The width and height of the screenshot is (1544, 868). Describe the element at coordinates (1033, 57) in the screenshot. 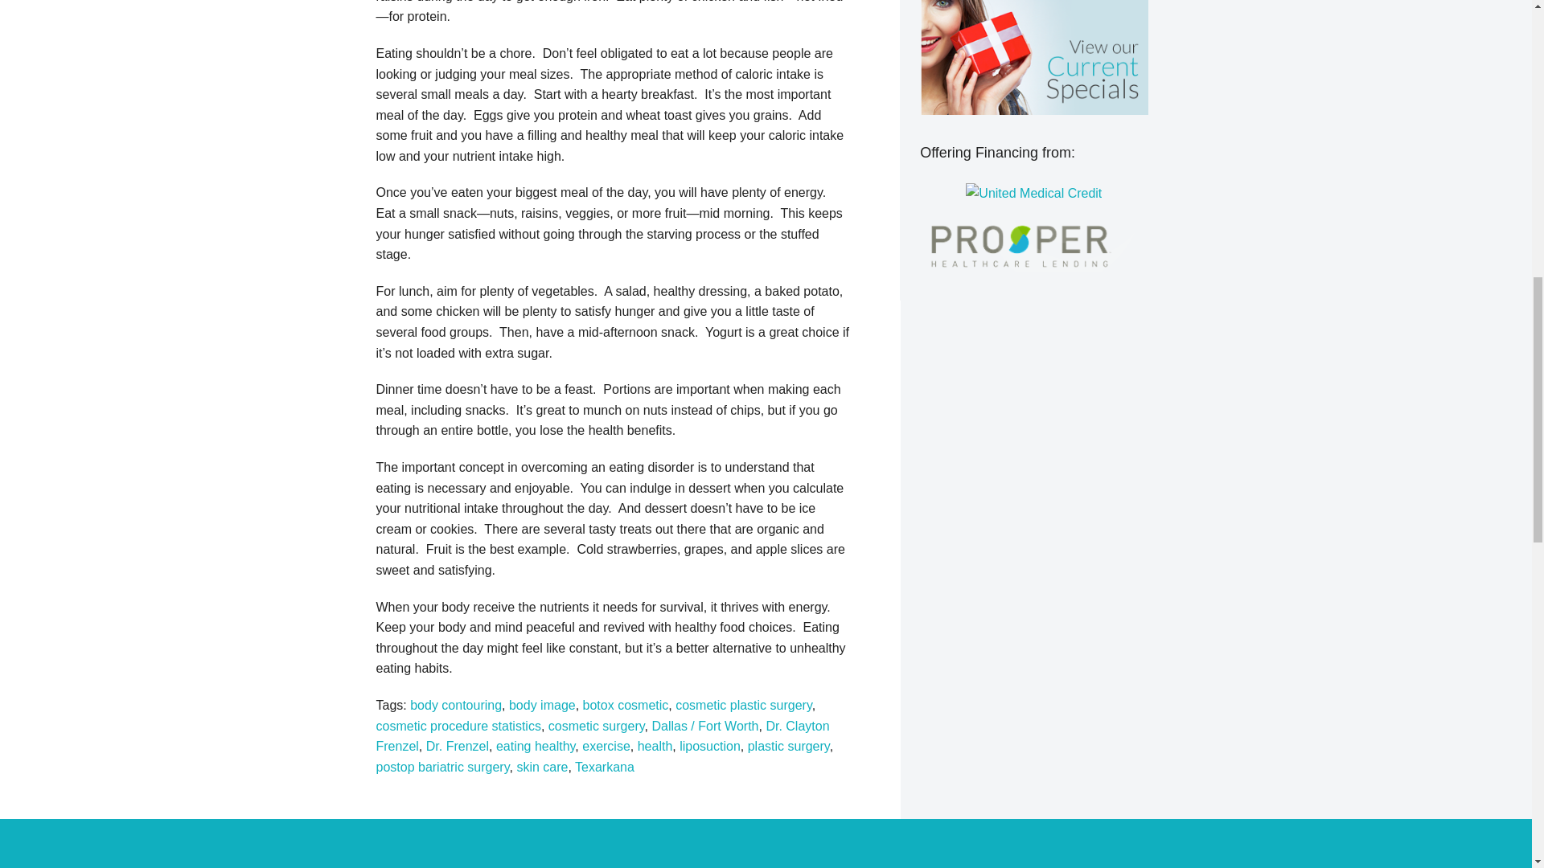

I see `View Our Current Specials` at that location.